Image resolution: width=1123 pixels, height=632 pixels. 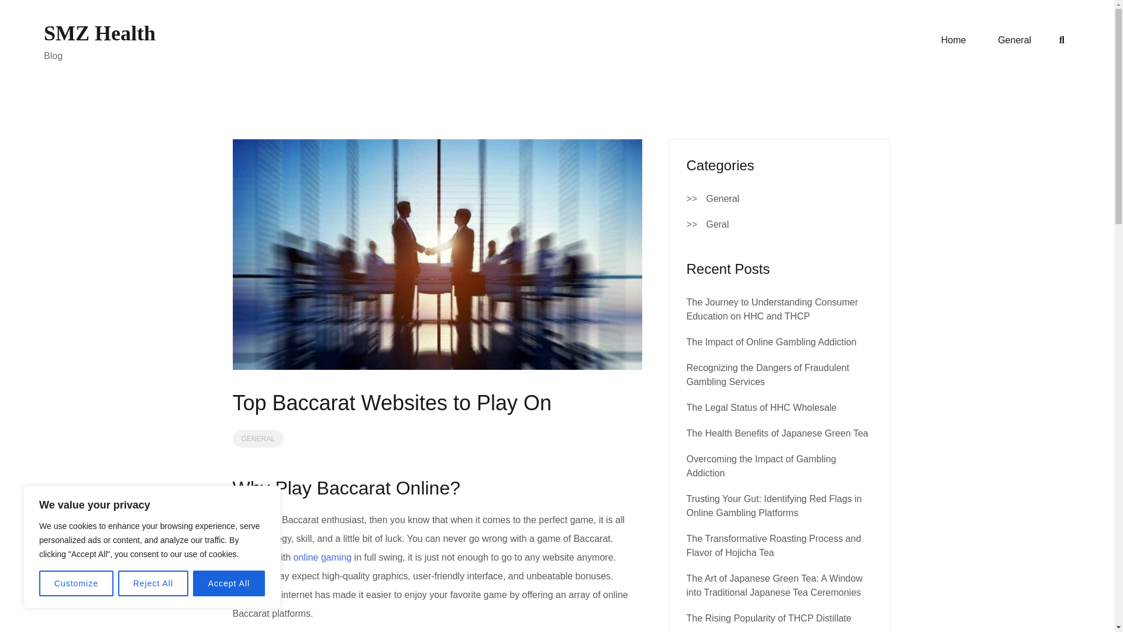 What do you see at coordinates (953, 40) in the screenshot?
I see `Home` at bounding box center [953, 40].